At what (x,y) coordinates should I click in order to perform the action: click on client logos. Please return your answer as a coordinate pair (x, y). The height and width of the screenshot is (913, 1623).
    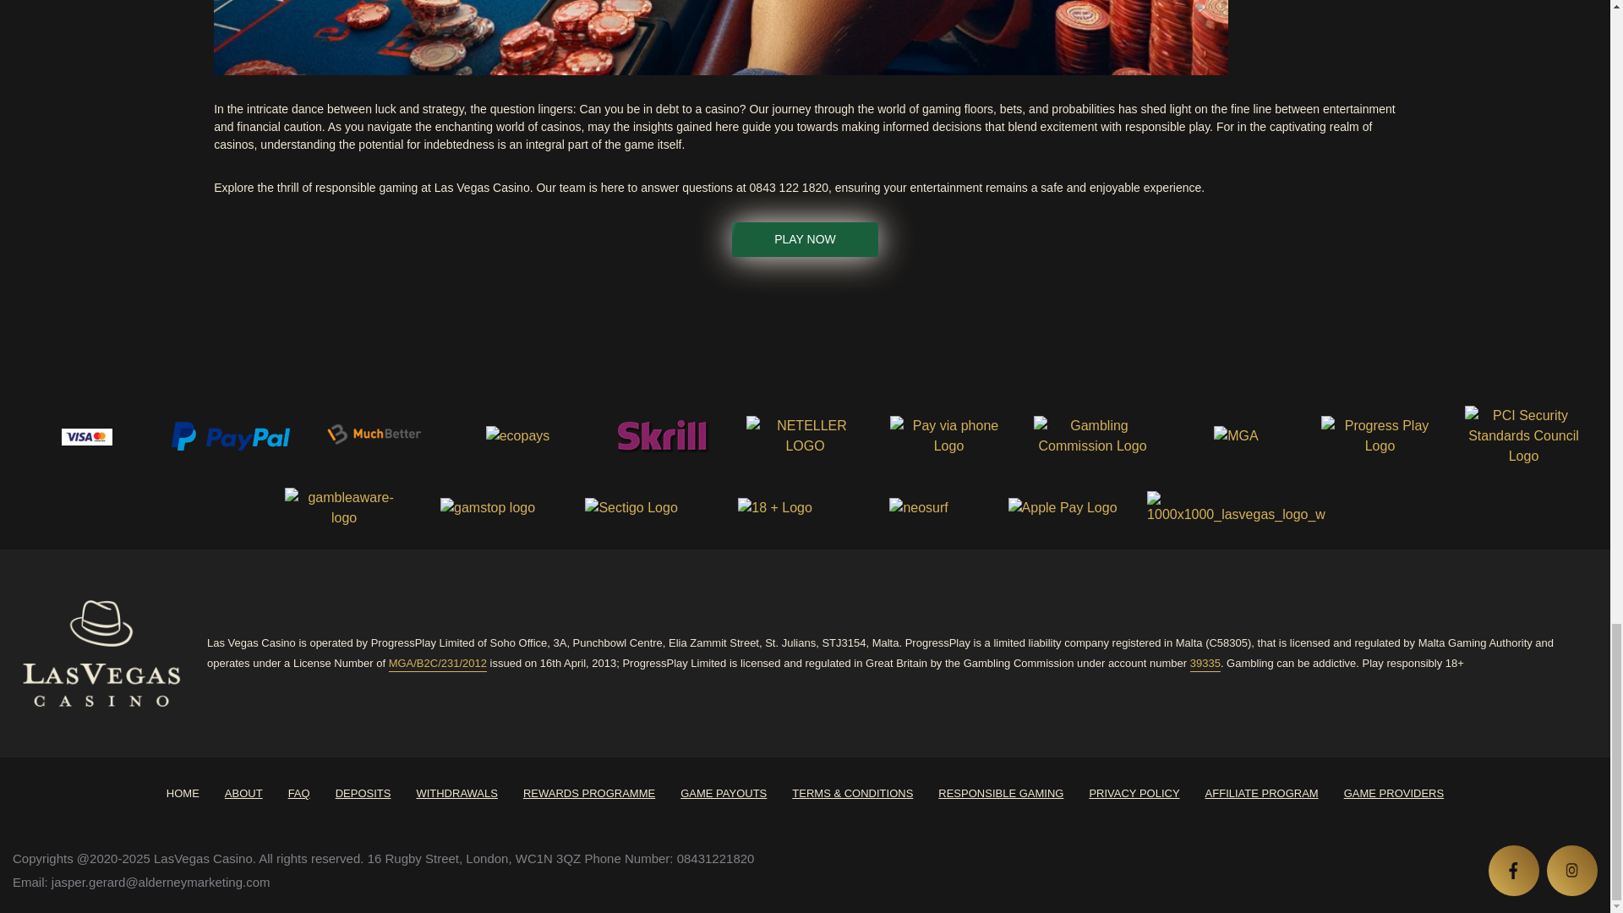
    Looking at the image, I should click on (804, 436).